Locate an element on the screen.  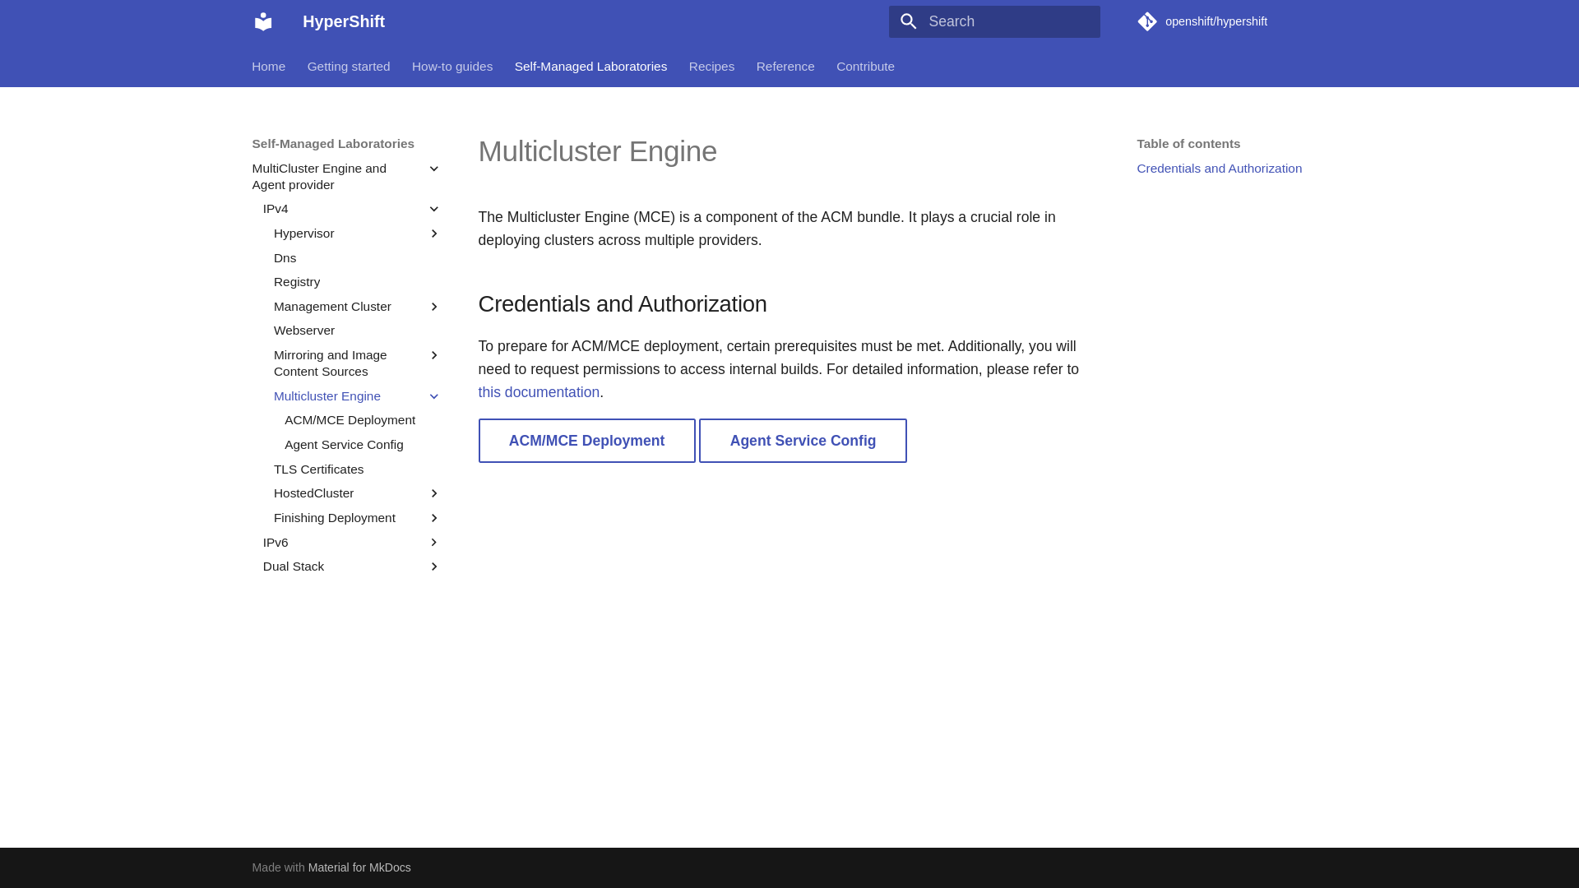
Self-Managed Laboratories is located at coordinates (590, 66).